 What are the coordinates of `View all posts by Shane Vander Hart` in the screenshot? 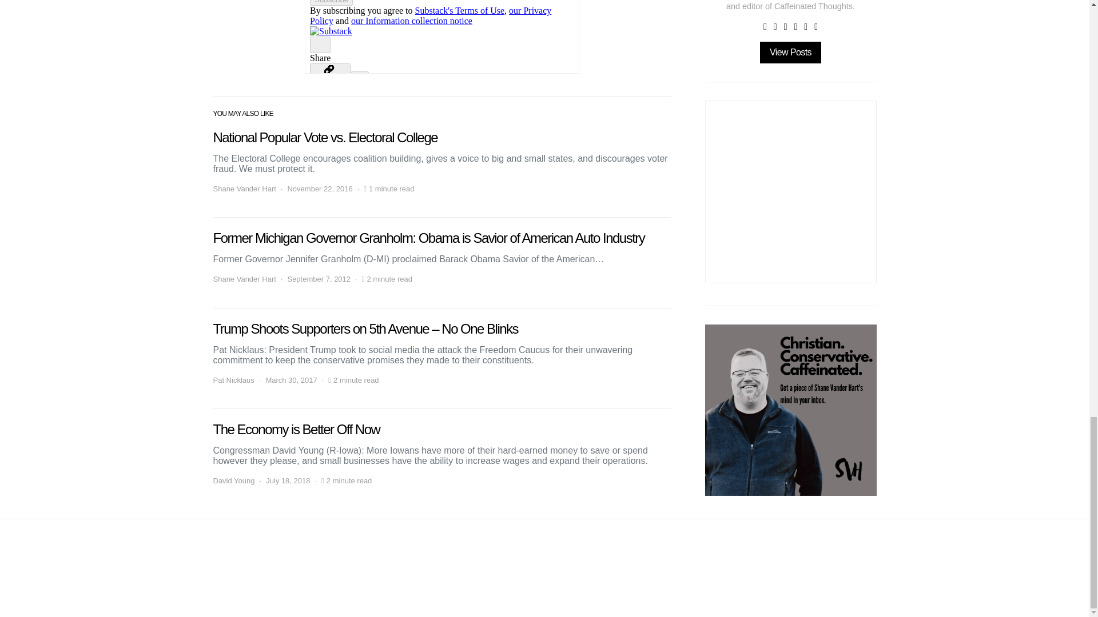 It's located at (244, 189).